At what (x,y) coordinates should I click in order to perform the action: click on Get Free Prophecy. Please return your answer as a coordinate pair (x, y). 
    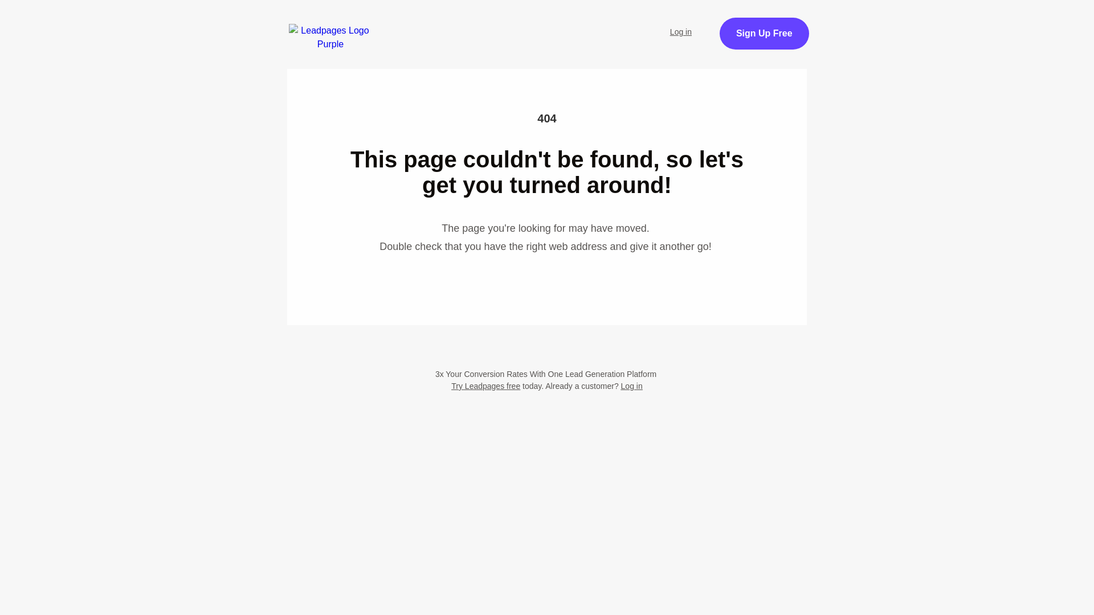
    Looking at the image, I should click on (805, 40).